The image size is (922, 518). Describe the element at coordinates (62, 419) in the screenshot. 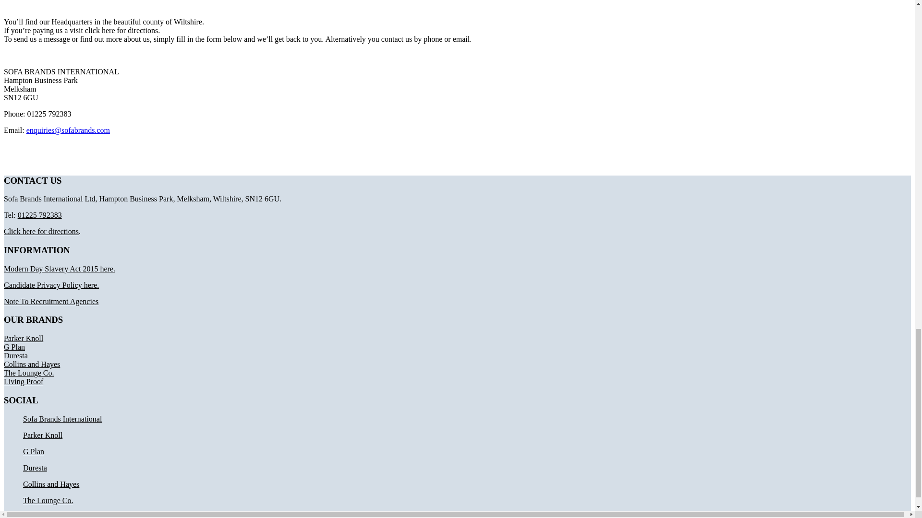

I see `Sofa Brands International` at that location.